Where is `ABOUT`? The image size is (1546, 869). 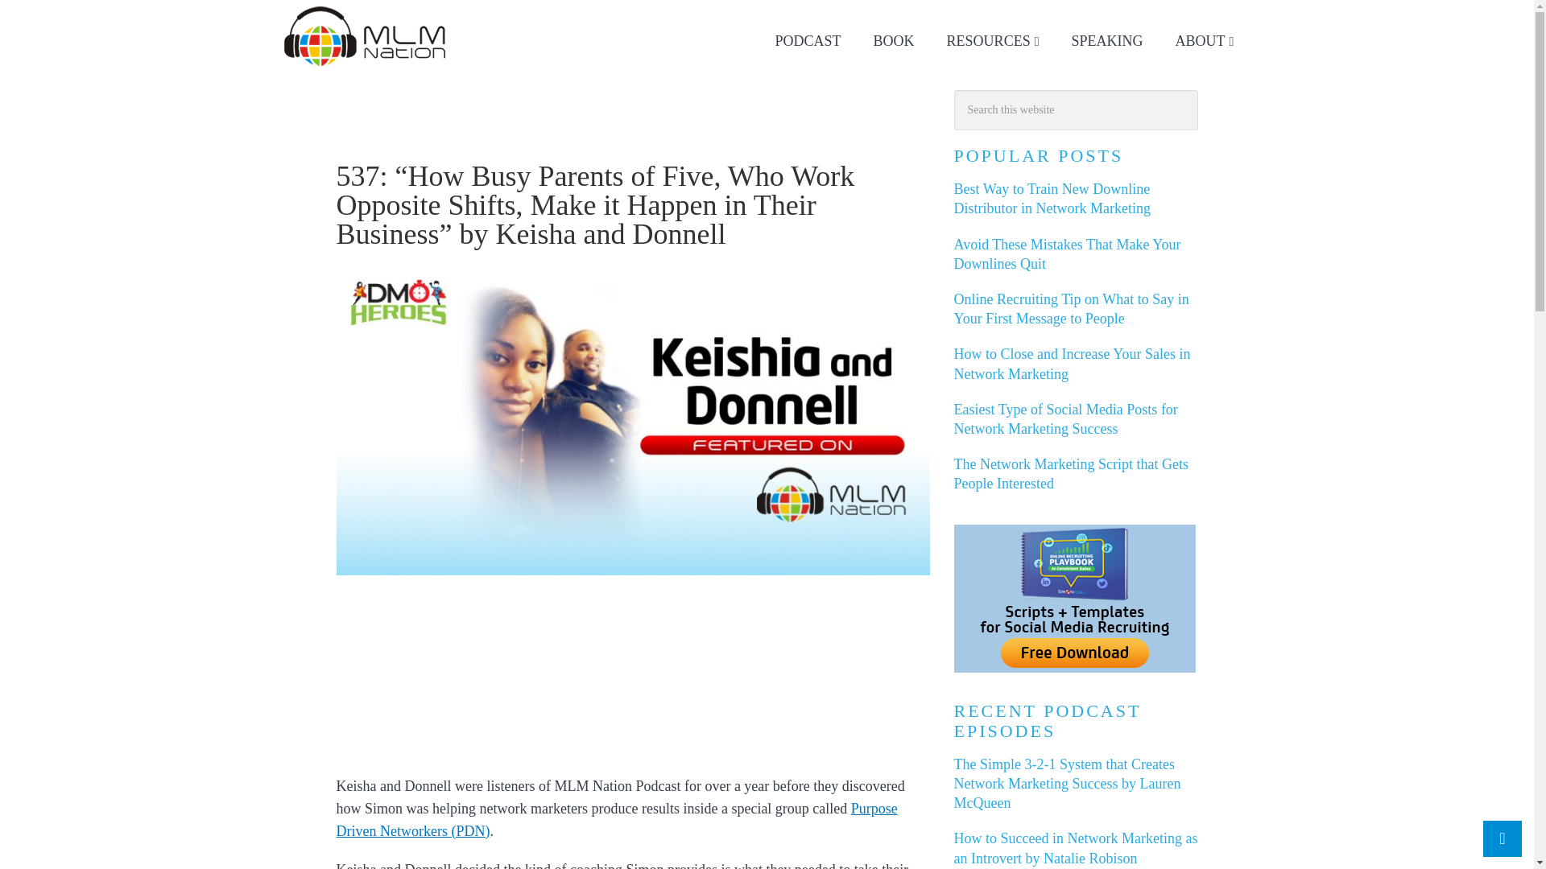 ABOUT is located at coordinates (1205, 41).